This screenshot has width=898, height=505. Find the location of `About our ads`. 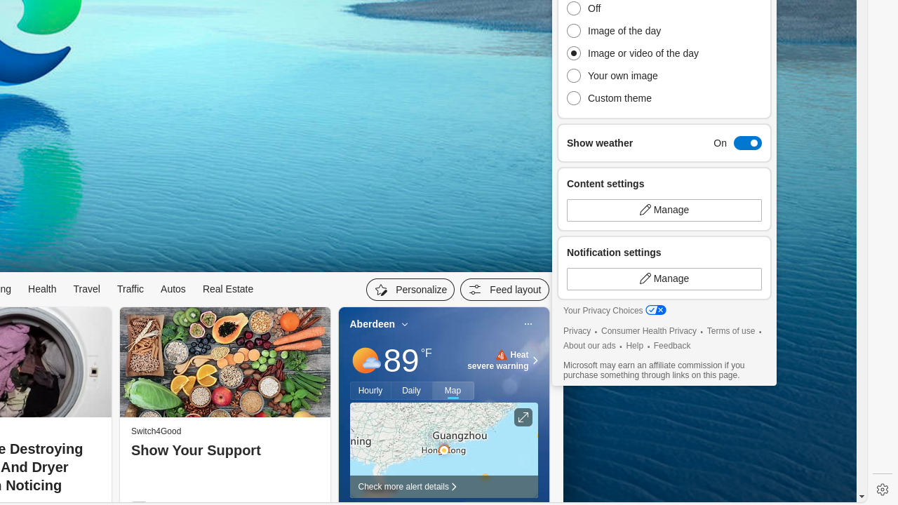

About our ads is located at coordinates (589, 346).